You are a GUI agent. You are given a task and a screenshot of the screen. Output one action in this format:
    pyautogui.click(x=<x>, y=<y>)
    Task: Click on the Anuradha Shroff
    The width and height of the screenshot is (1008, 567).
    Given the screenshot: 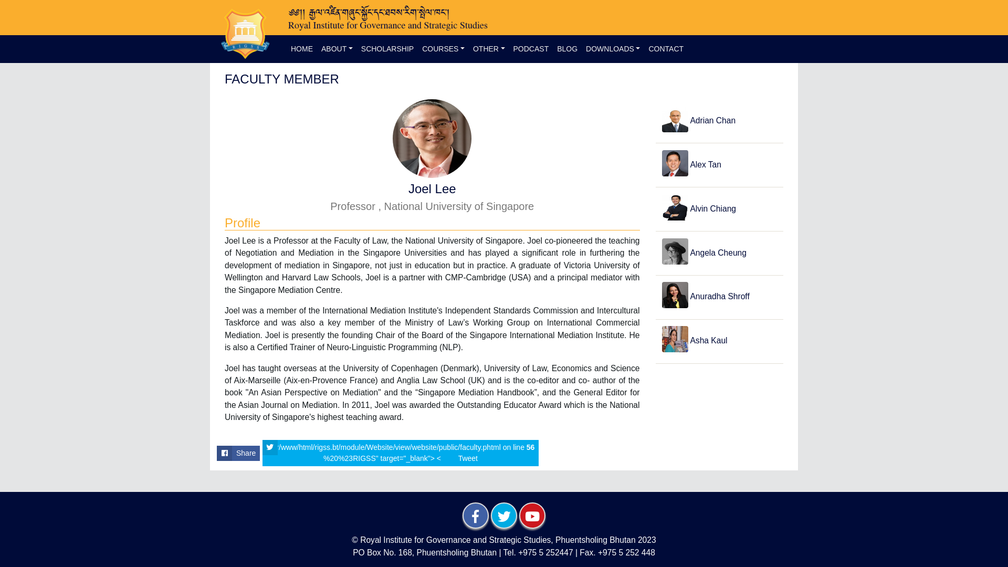 What is the action you would take?
    pyautogui.click(x=719, y=297)
    